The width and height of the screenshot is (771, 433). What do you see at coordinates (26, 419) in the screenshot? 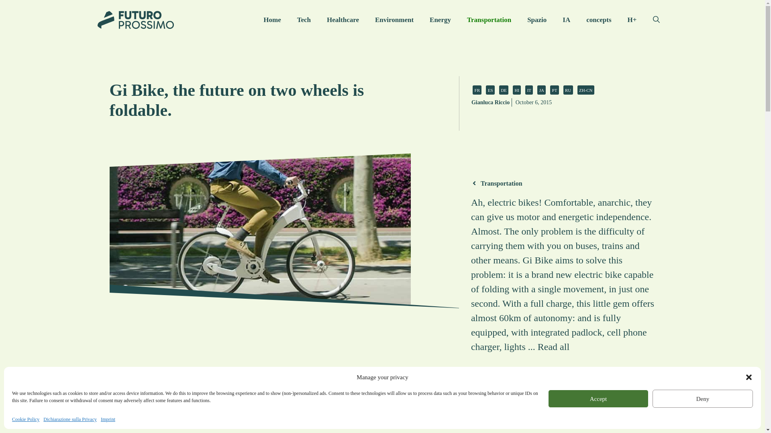
I see `Cookie Policy` at bounding box center [26, 419].